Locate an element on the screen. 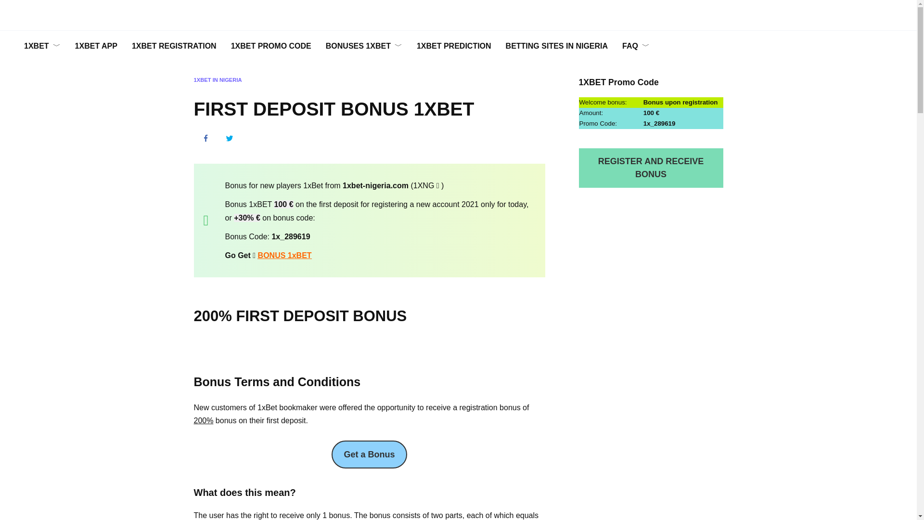  BETTING SITES IN NIGERIA is located at coordinates (557, 46).